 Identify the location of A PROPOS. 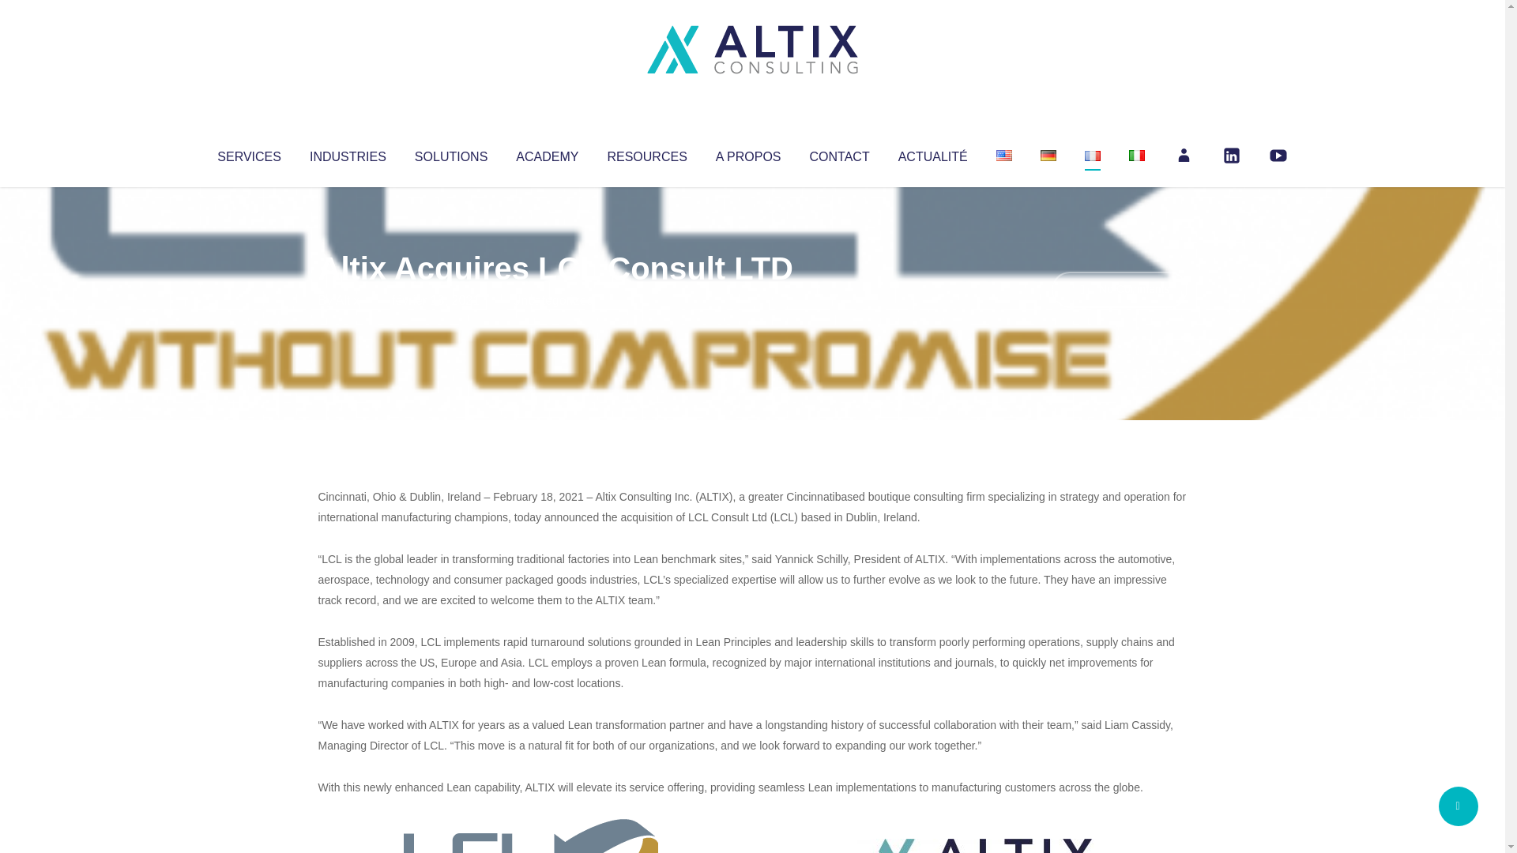
(748, 153).